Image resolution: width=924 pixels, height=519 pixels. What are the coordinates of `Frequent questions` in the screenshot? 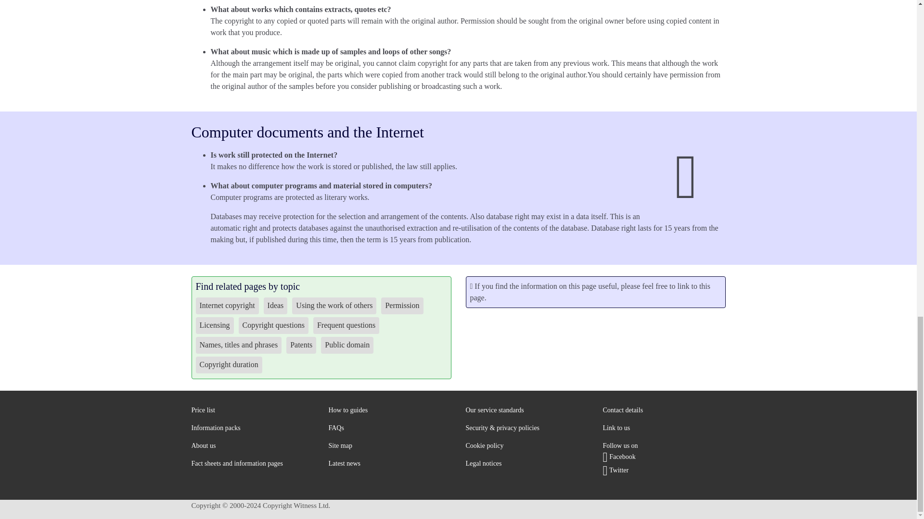 It's located at (336, 428).